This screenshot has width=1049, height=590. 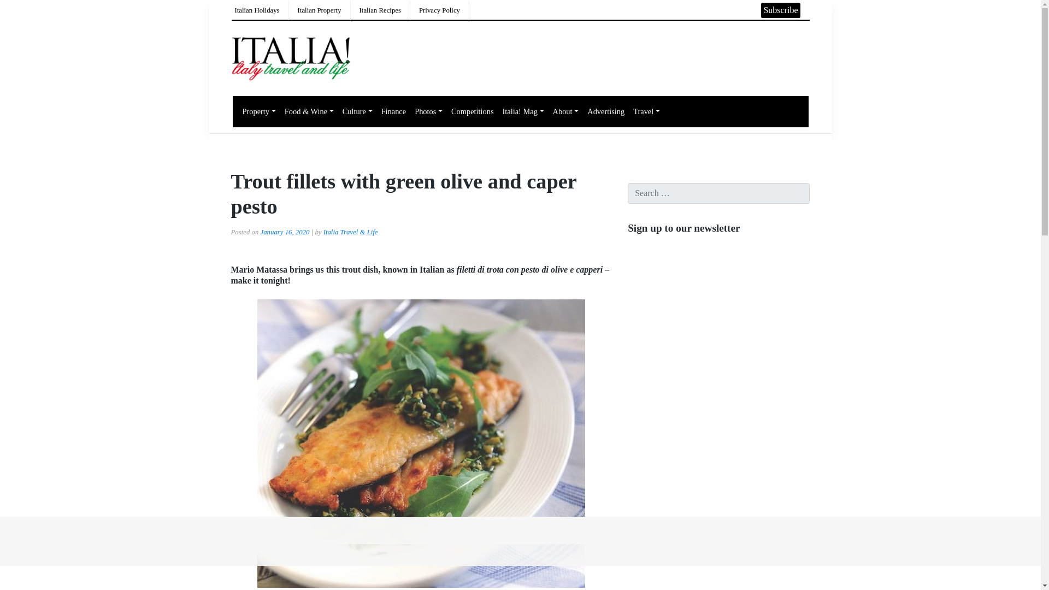 What do you see at coordinates (259, 111) in the screenshot?
I see `Property` at bounding box center [259, 111].